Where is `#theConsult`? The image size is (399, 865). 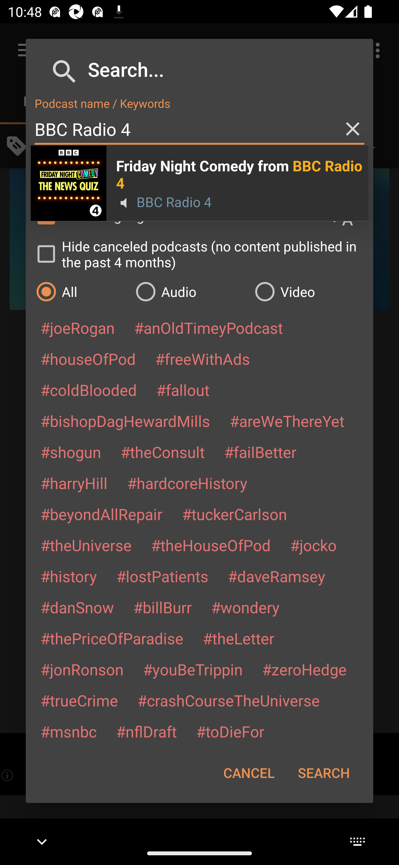
#theConsult is located at coordinates (162, 452).